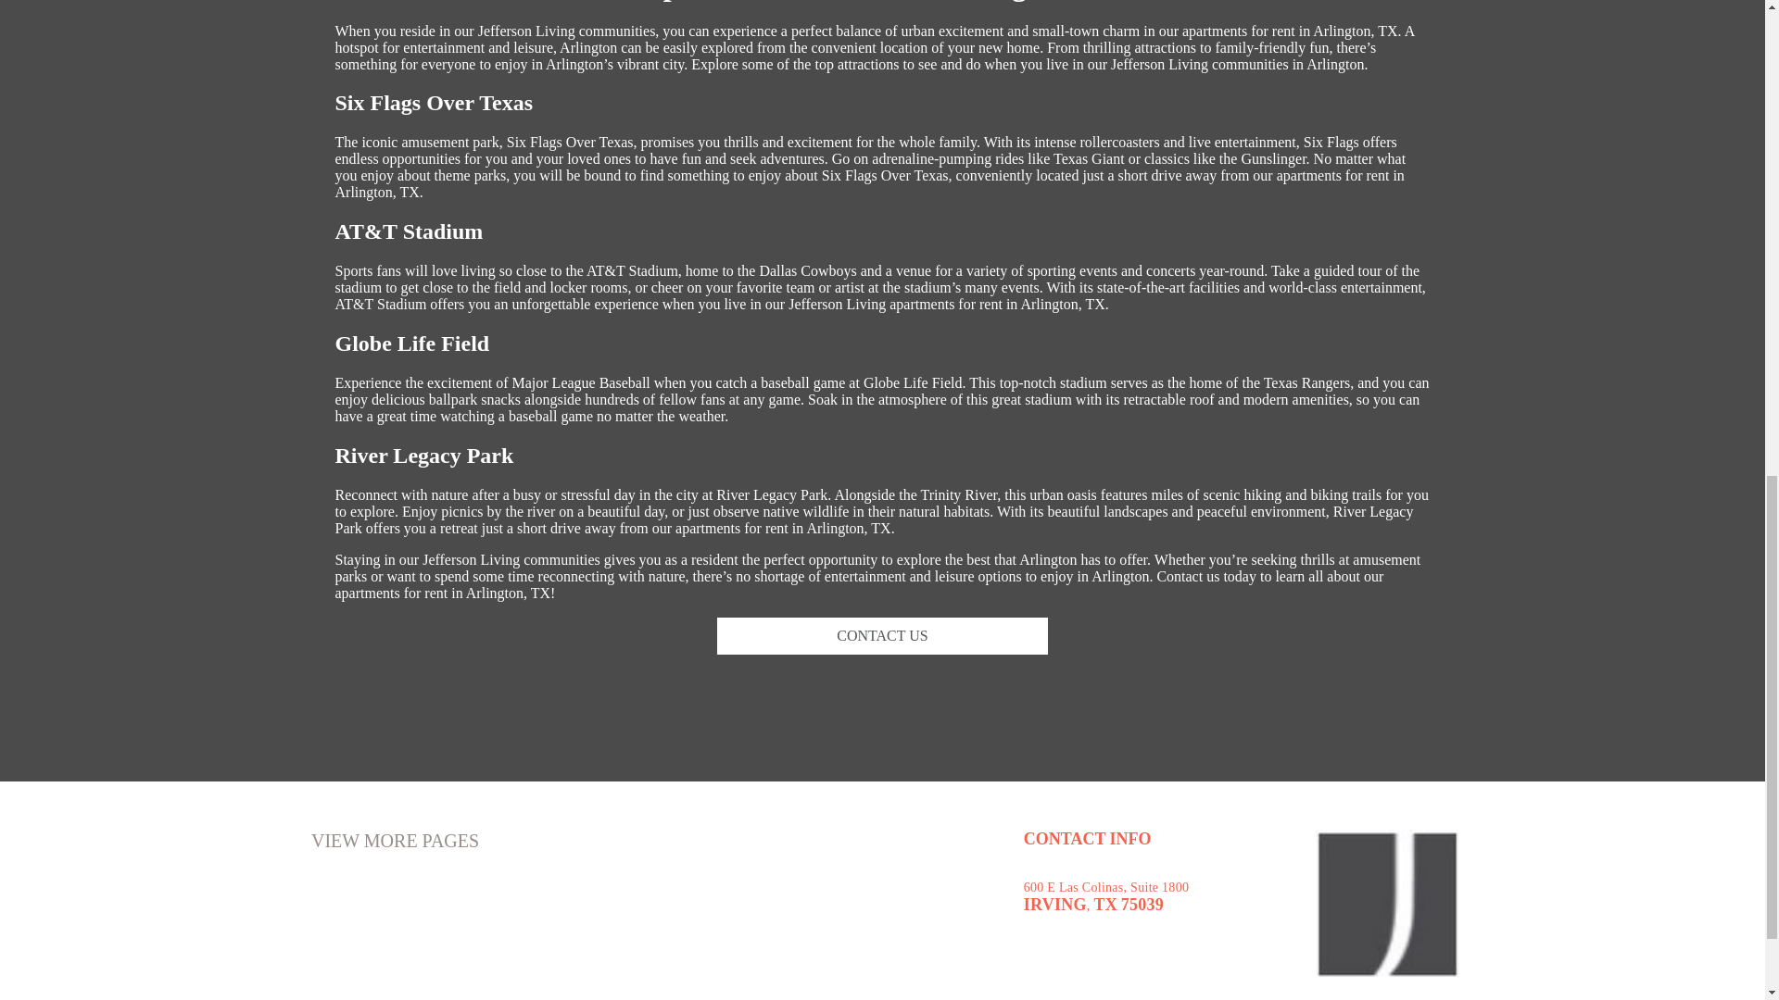 This screenshot has width=1779, height=1000. What do you see at coordinates (508, 593) in the screenshot?
I see `Arlington, TX` at bounding box center [508, 593].